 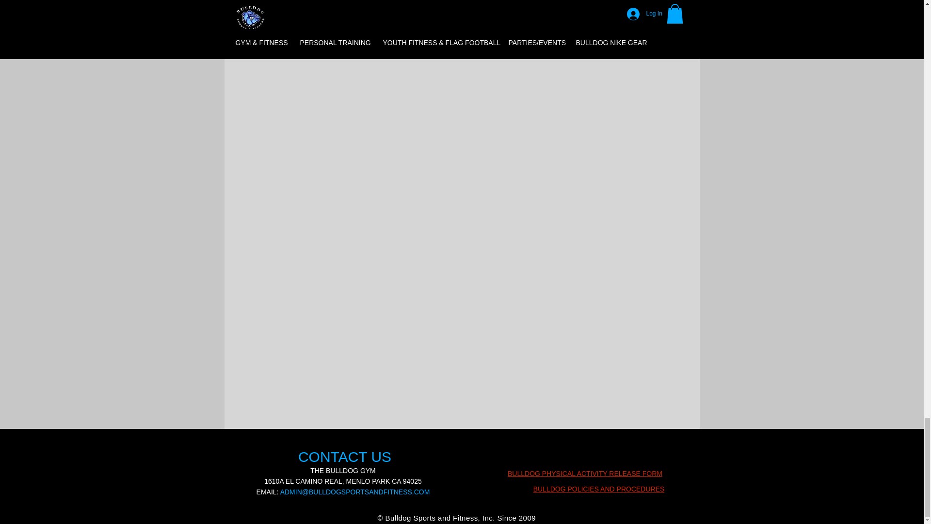 What do you see at coordinates (585, 473) in the screenshot?
I see `BULLDOG PHYSICAL ACTIVITY RELEASE FORM` at bounding box center [585, 473].